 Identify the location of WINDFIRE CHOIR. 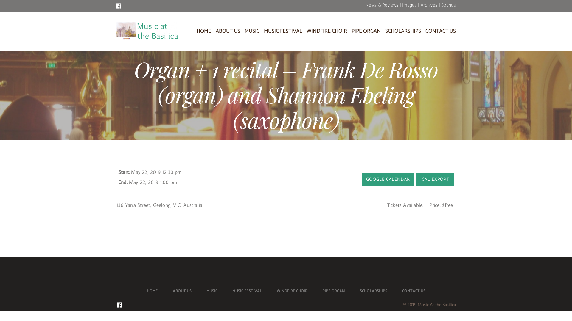
(327, 31).